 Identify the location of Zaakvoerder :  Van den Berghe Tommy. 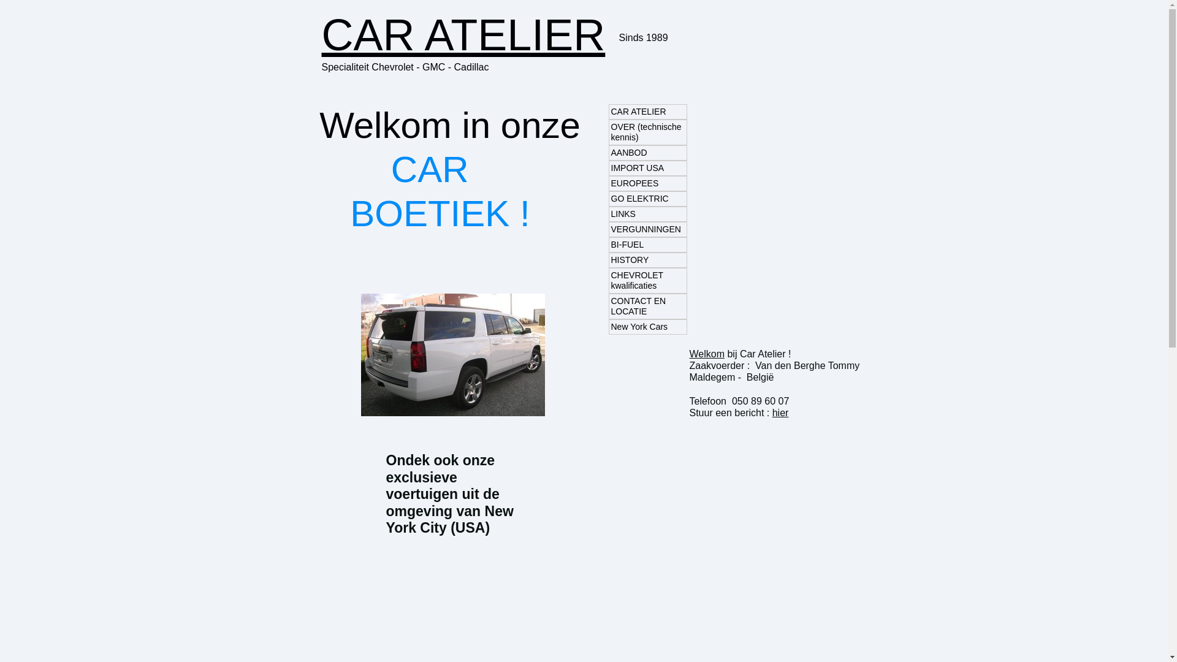
(774, 365).